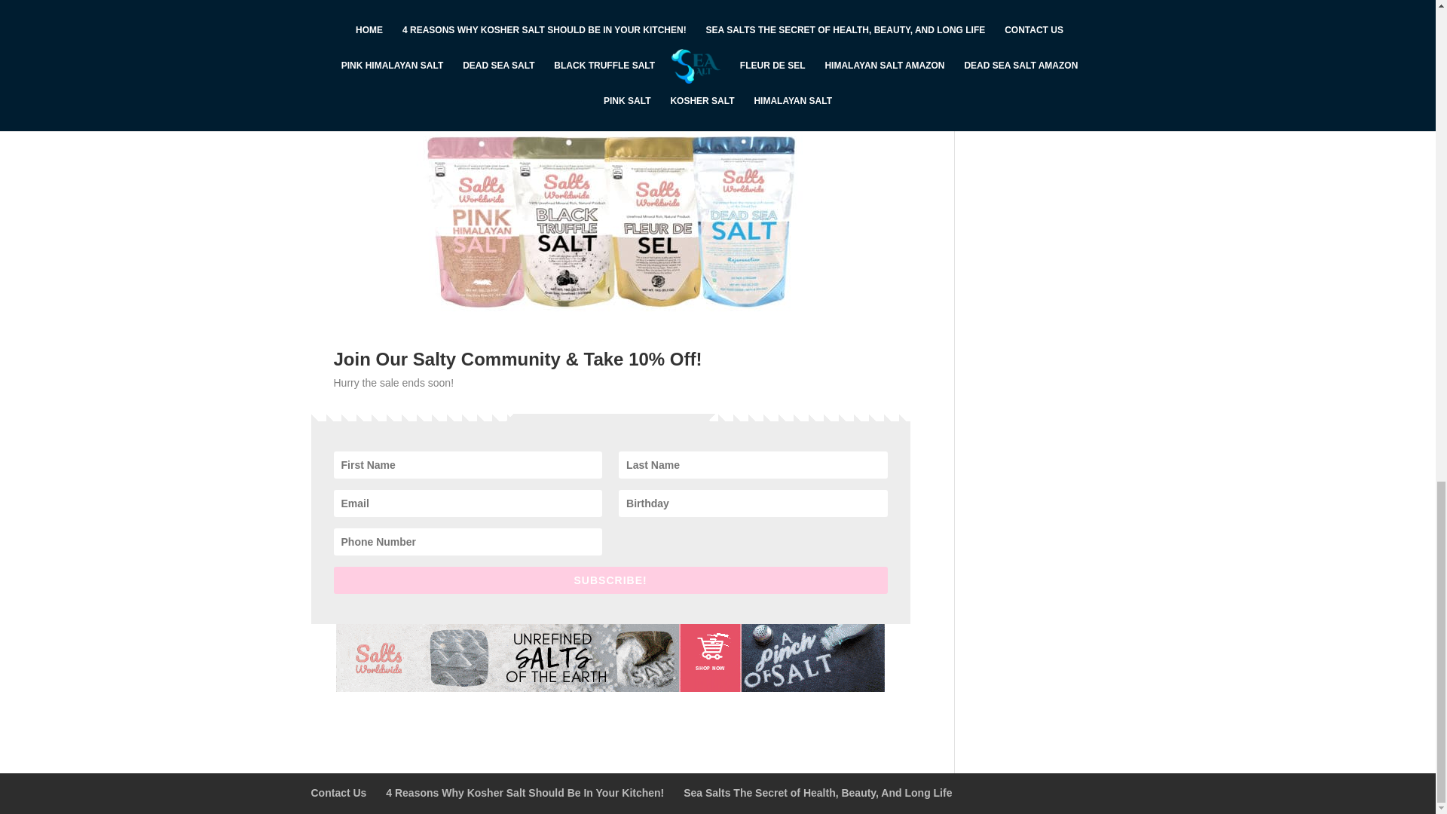 Image resolution: width=1447 pixels, height=814 pixels. Describe the element at coordinates (817, 793) in the screenshot. I see `Sea Salts The Secret of Health, Beauty, And Long Life` at that location.